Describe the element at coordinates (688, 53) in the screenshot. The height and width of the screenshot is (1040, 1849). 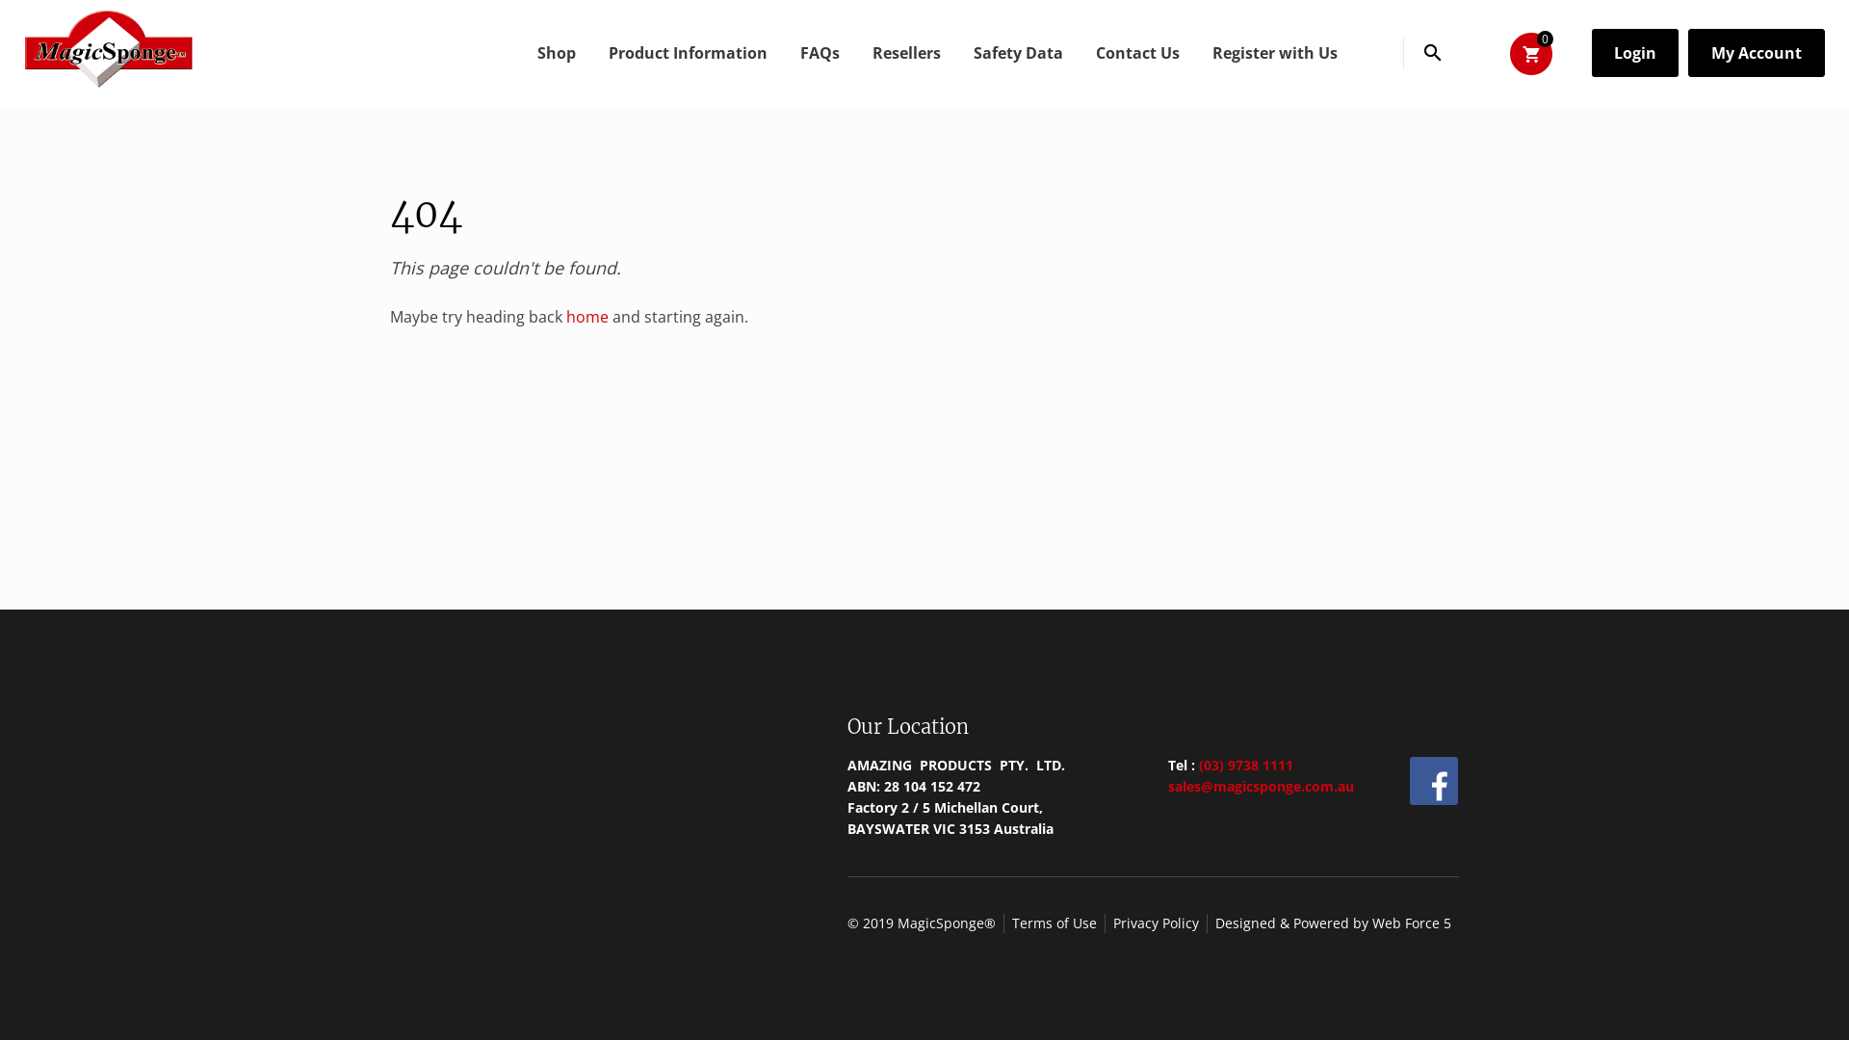
I see `Product Information` at that location.